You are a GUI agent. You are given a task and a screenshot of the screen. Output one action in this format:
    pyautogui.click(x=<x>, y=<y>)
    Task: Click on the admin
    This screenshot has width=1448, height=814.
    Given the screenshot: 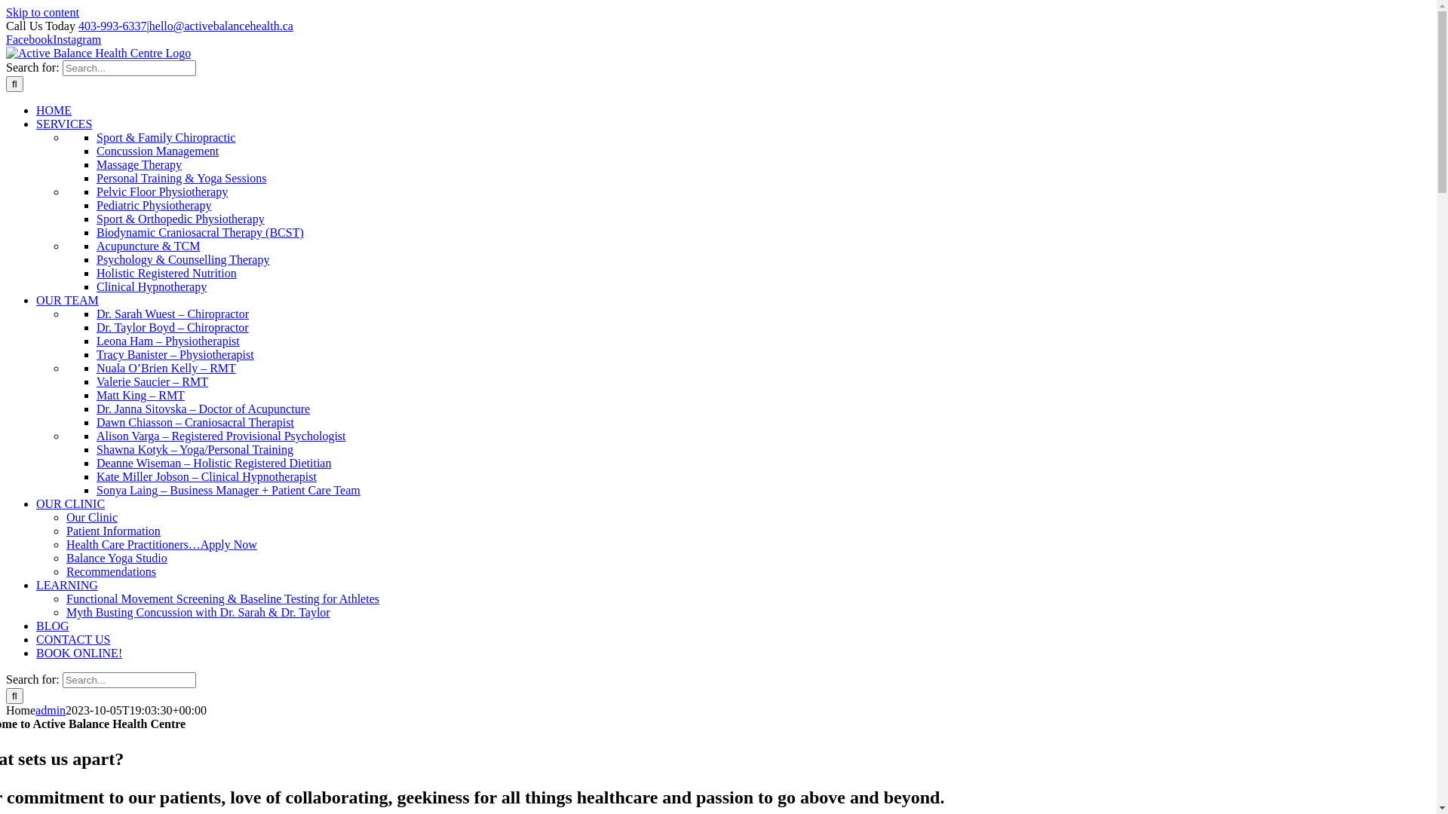 What is the action you would take?
    pyautogui.click(x=51, y=710)
    